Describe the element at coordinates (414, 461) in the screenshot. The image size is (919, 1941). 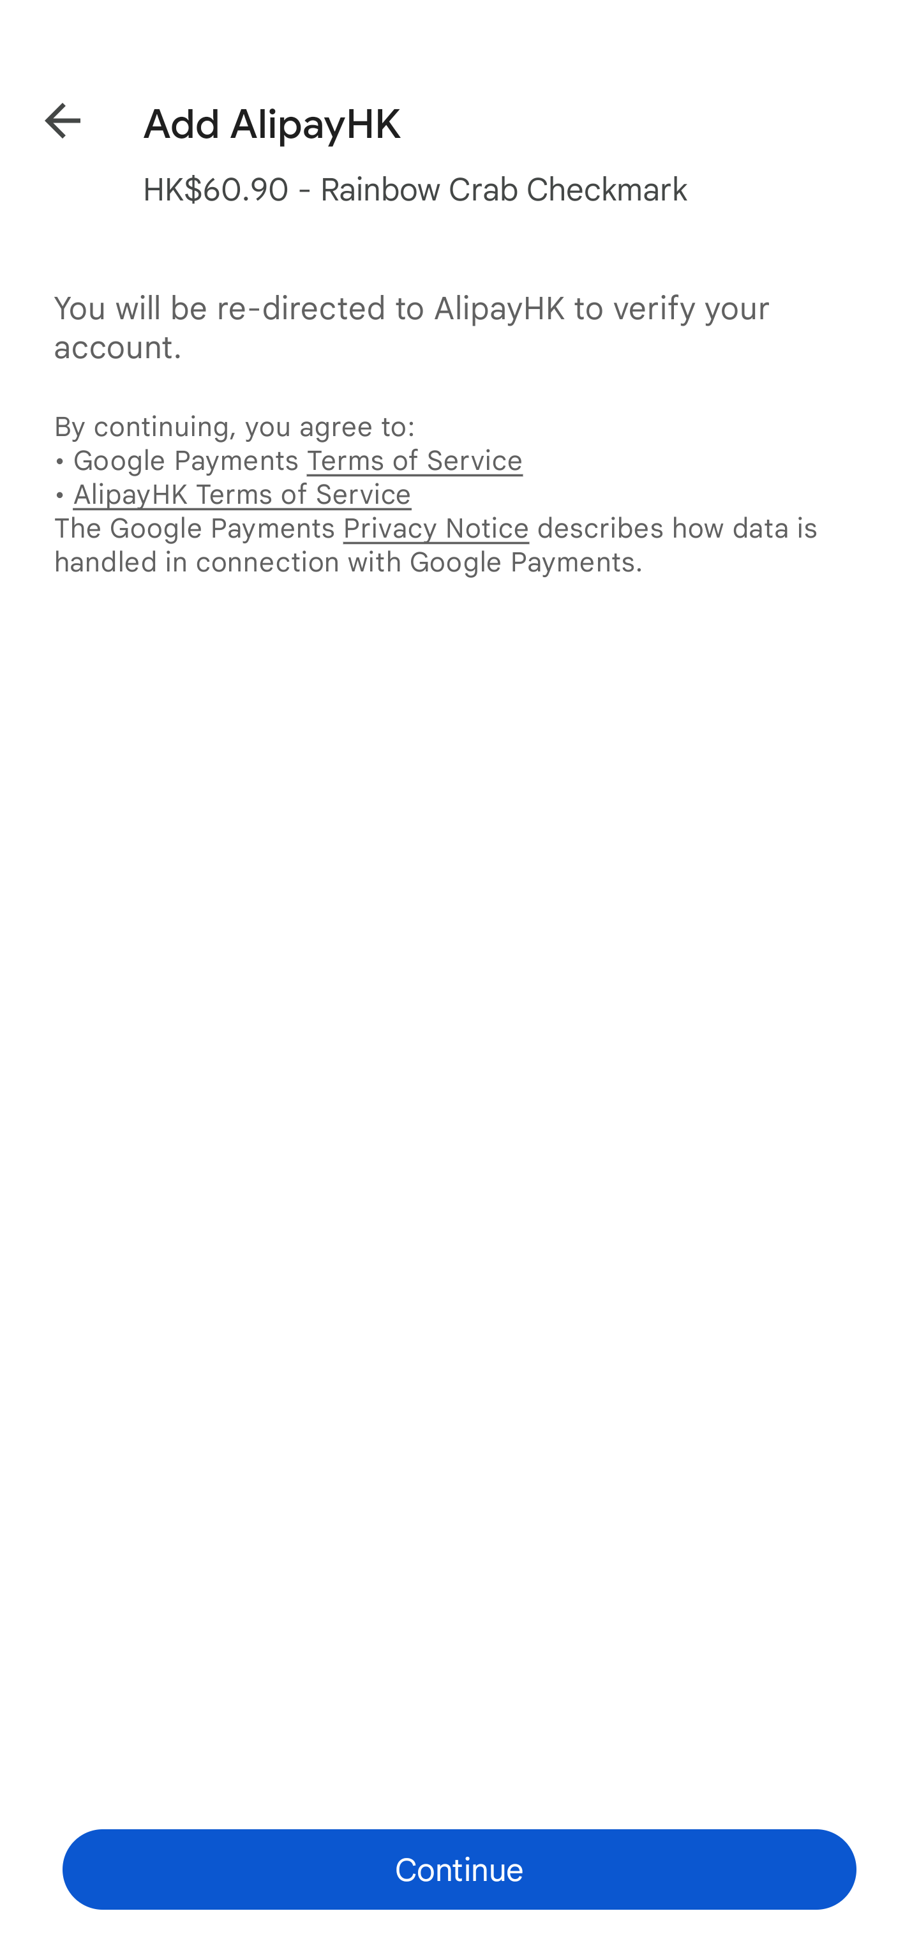
I see `Terms of Service` at that location.